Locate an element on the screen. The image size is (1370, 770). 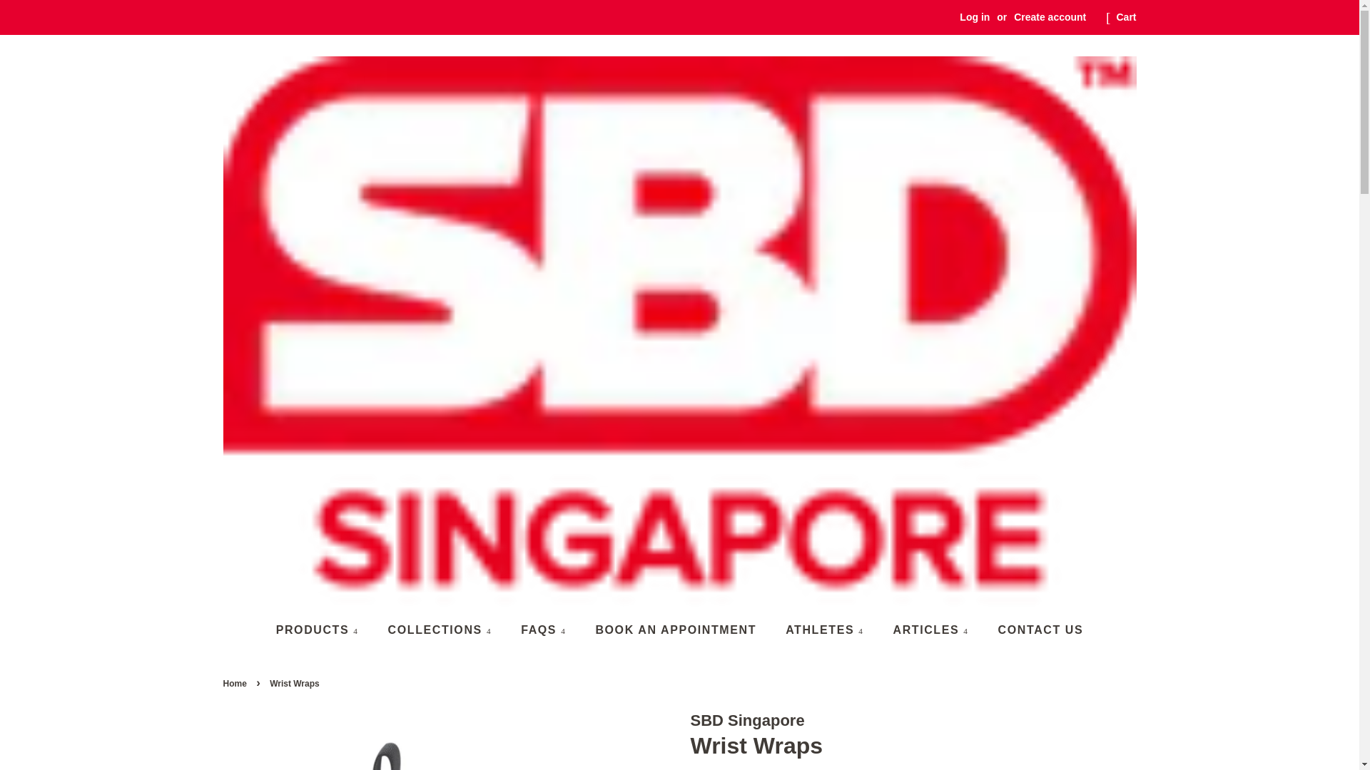
Back to the frontpage is located at coordinates (235, 683).